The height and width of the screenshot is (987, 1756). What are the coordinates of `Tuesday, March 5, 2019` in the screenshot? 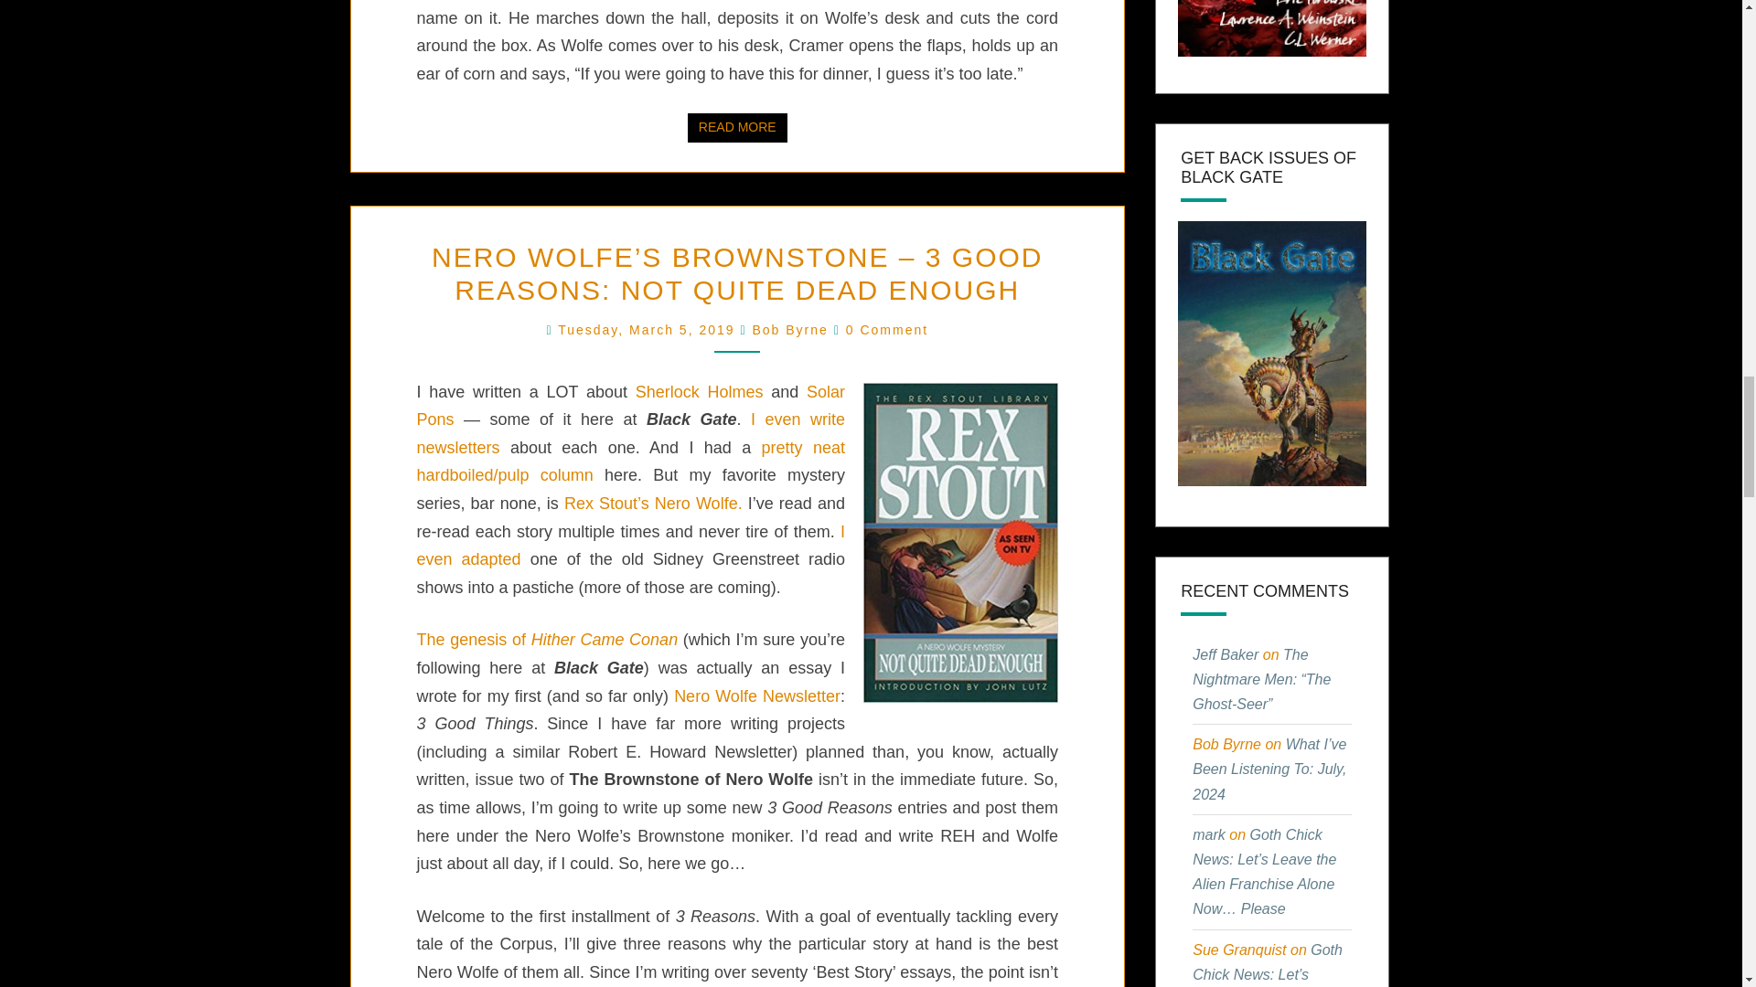 It's located at (648, 330).